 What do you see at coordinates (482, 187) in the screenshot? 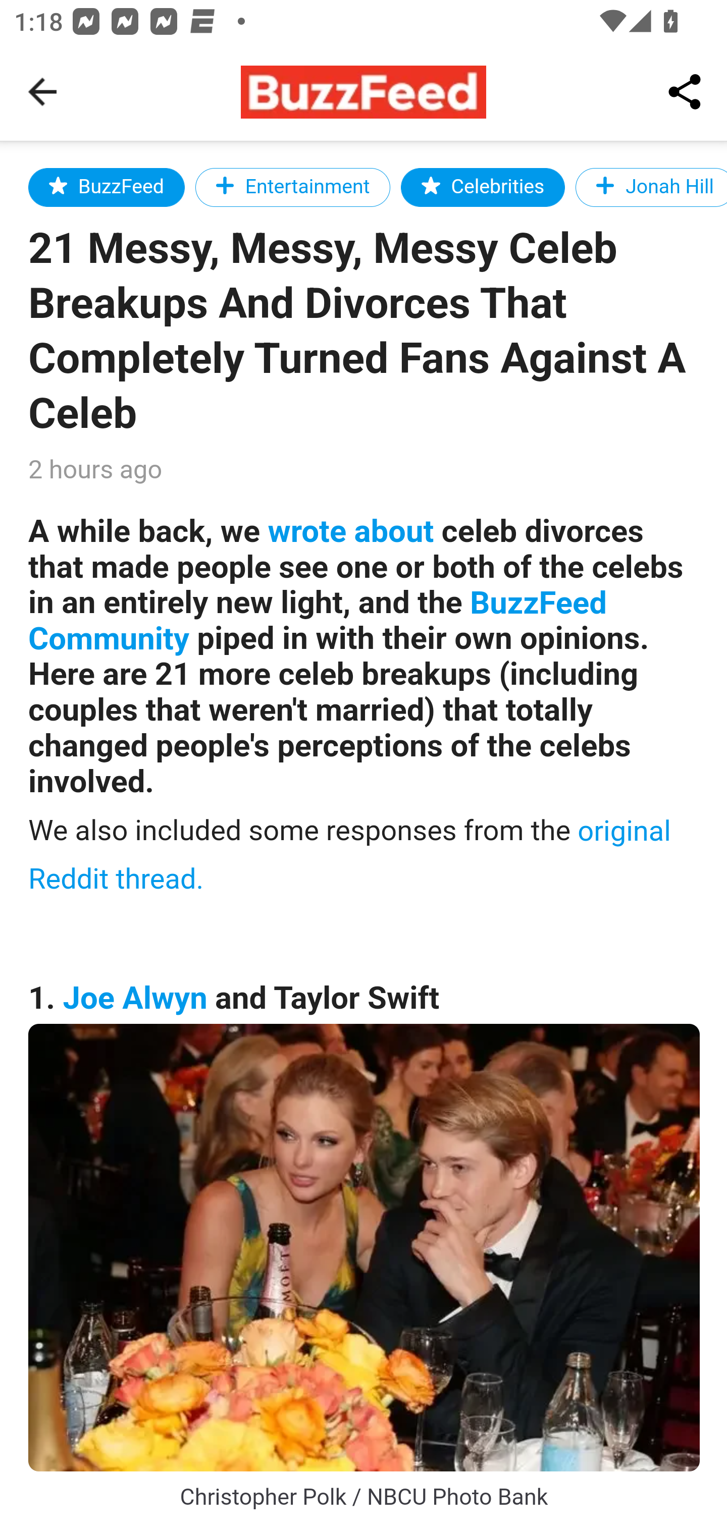
I see `Celebrities` at bounding box center [482, 187].